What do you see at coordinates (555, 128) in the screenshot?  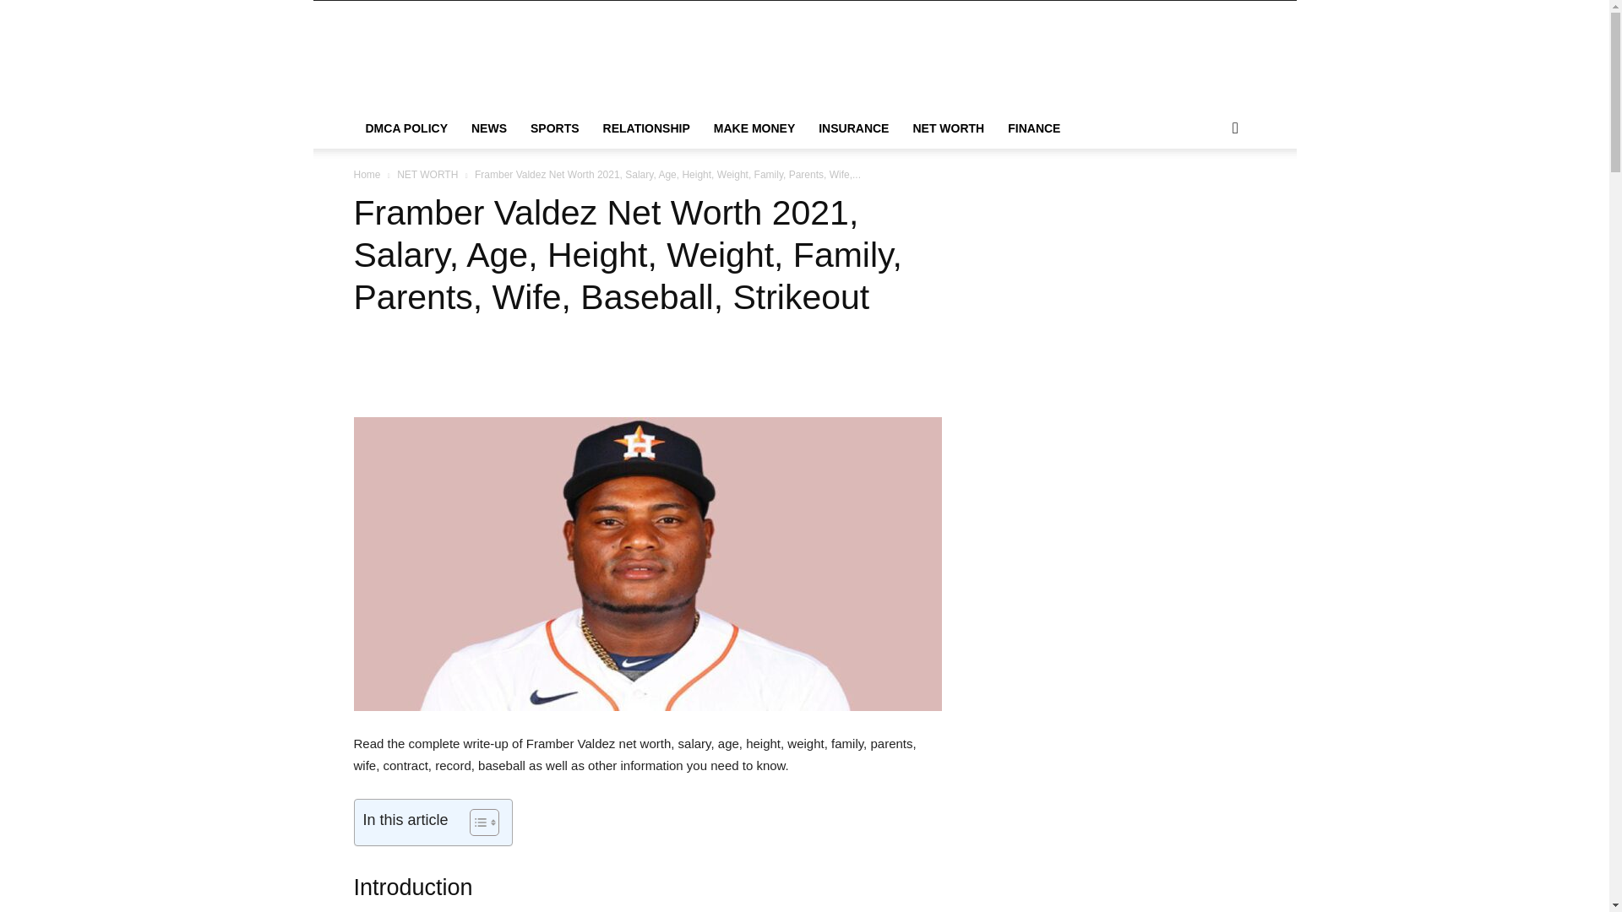 I see `SPORTS` at bounding box center [555, 128].